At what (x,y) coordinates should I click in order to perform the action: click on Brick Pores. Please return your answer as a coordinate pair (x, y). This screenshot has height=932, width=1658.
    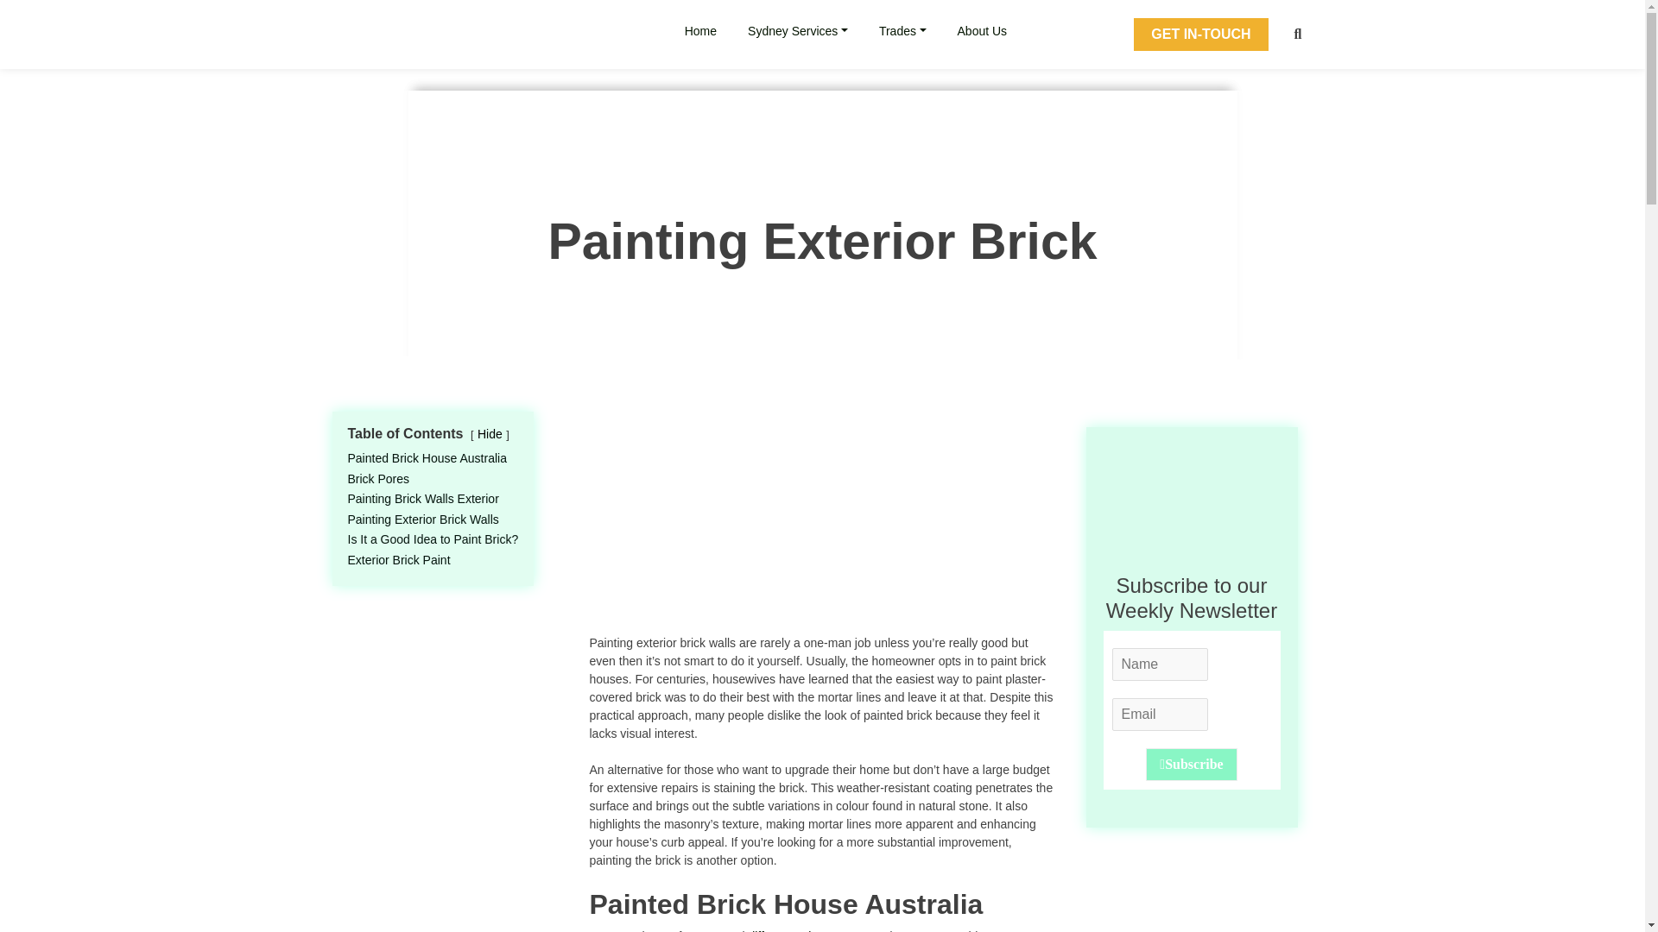
    Looking at the image, I should click on (378, 478).